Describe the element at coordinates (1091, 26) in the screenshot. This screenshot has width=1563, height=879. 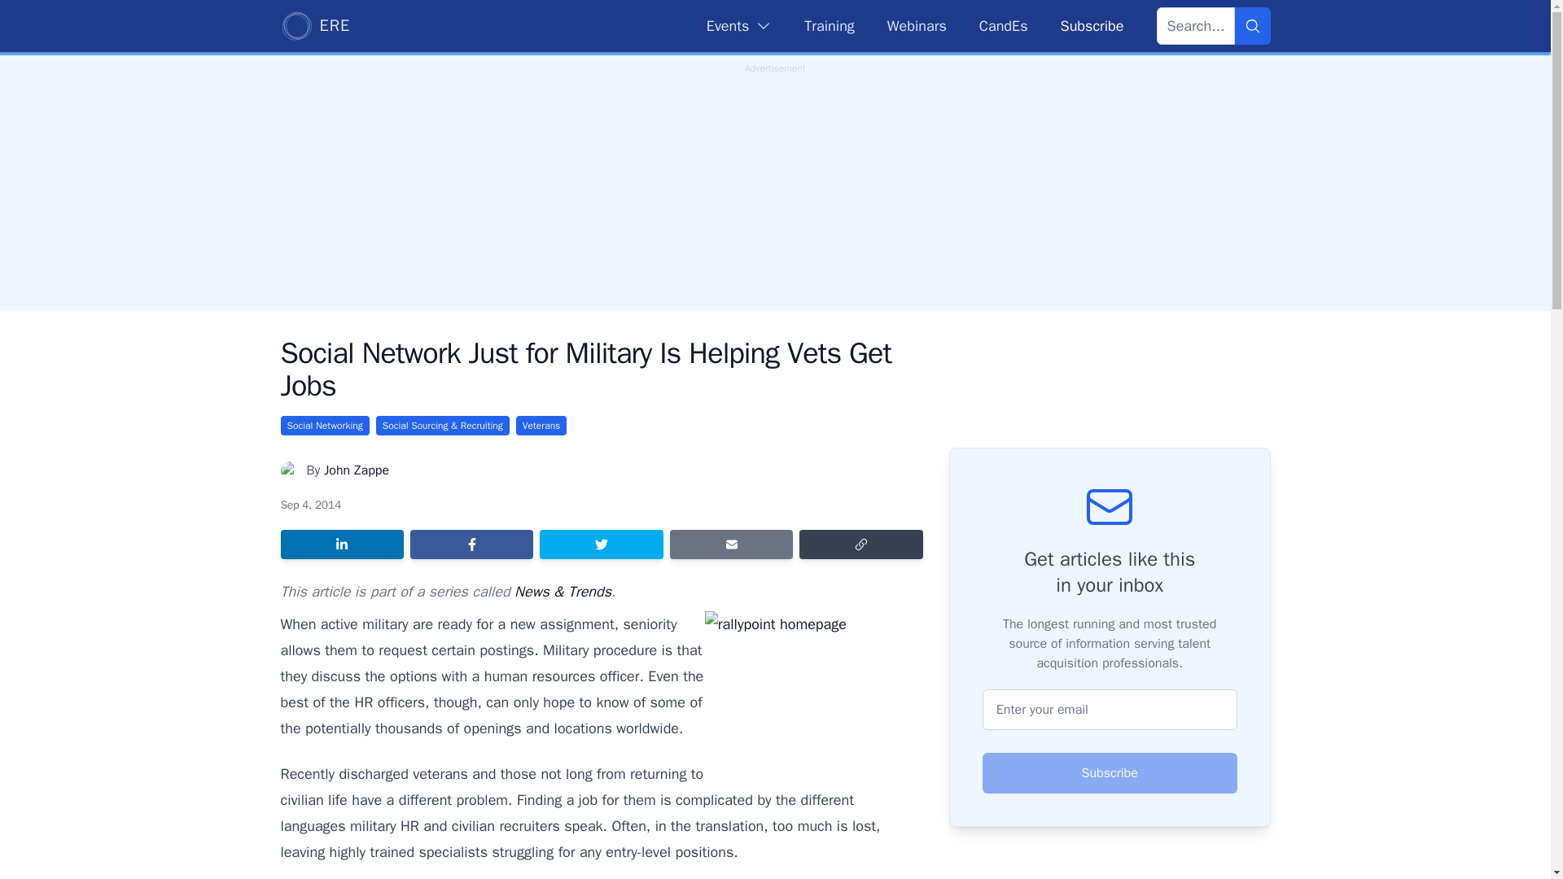
I see `Subscribe` at that location.